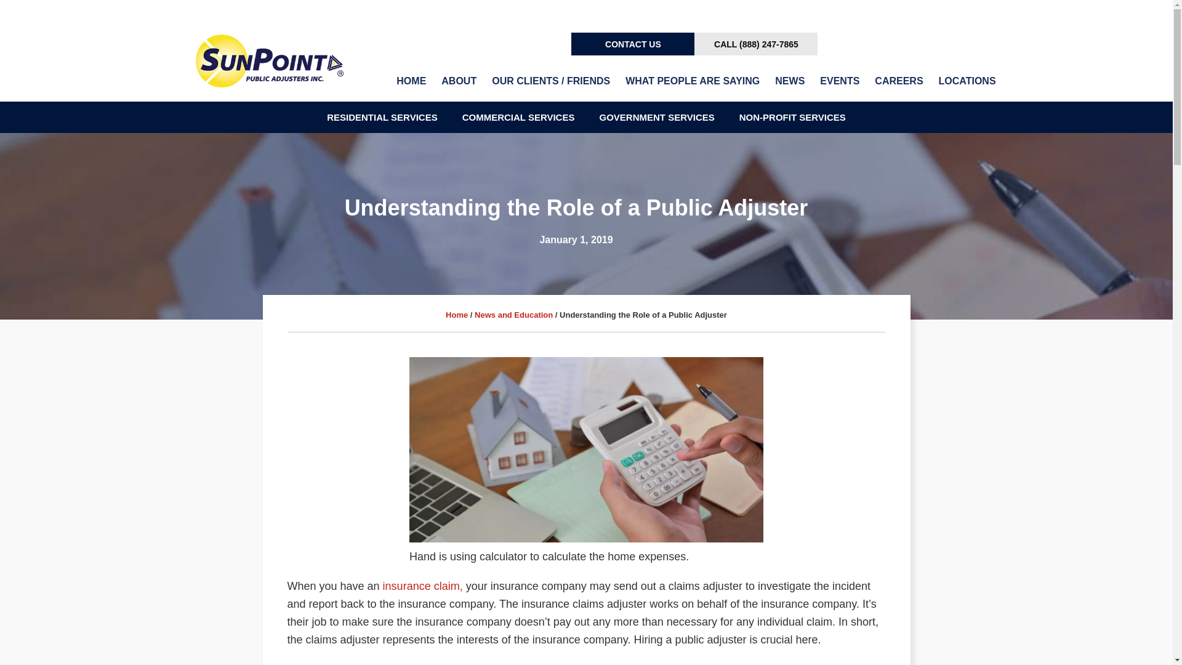 Image resolution: width=1182 pixels, height=665 pixels. I want to click on News and Education, so click(513, 315).